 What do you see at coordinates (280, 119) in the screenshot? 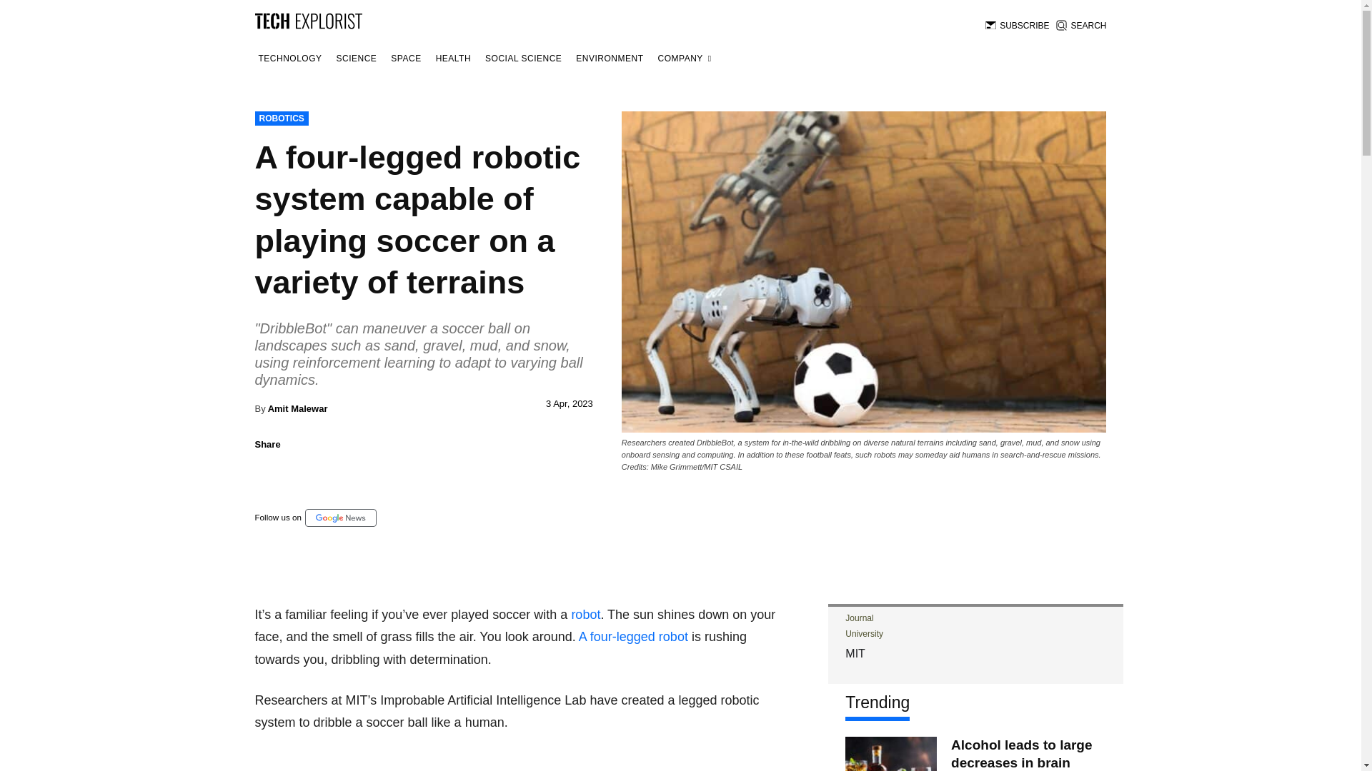
I see `ROBOTICS` at bounding box center [280, 119].